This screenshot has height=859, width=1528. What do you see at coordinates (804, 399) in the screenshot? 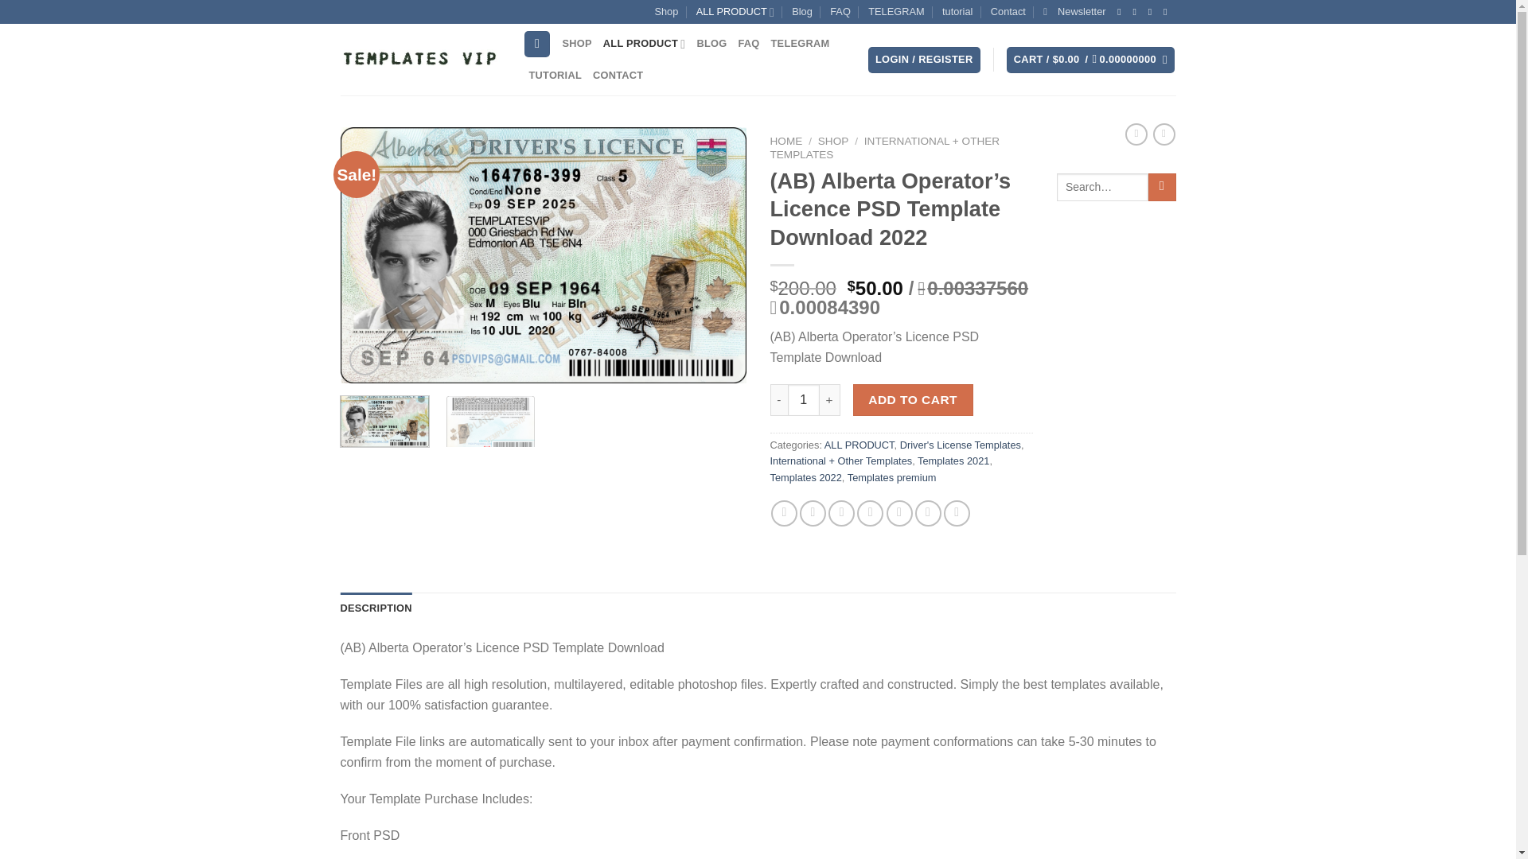
I see `1` at bounding box center [804, 399].